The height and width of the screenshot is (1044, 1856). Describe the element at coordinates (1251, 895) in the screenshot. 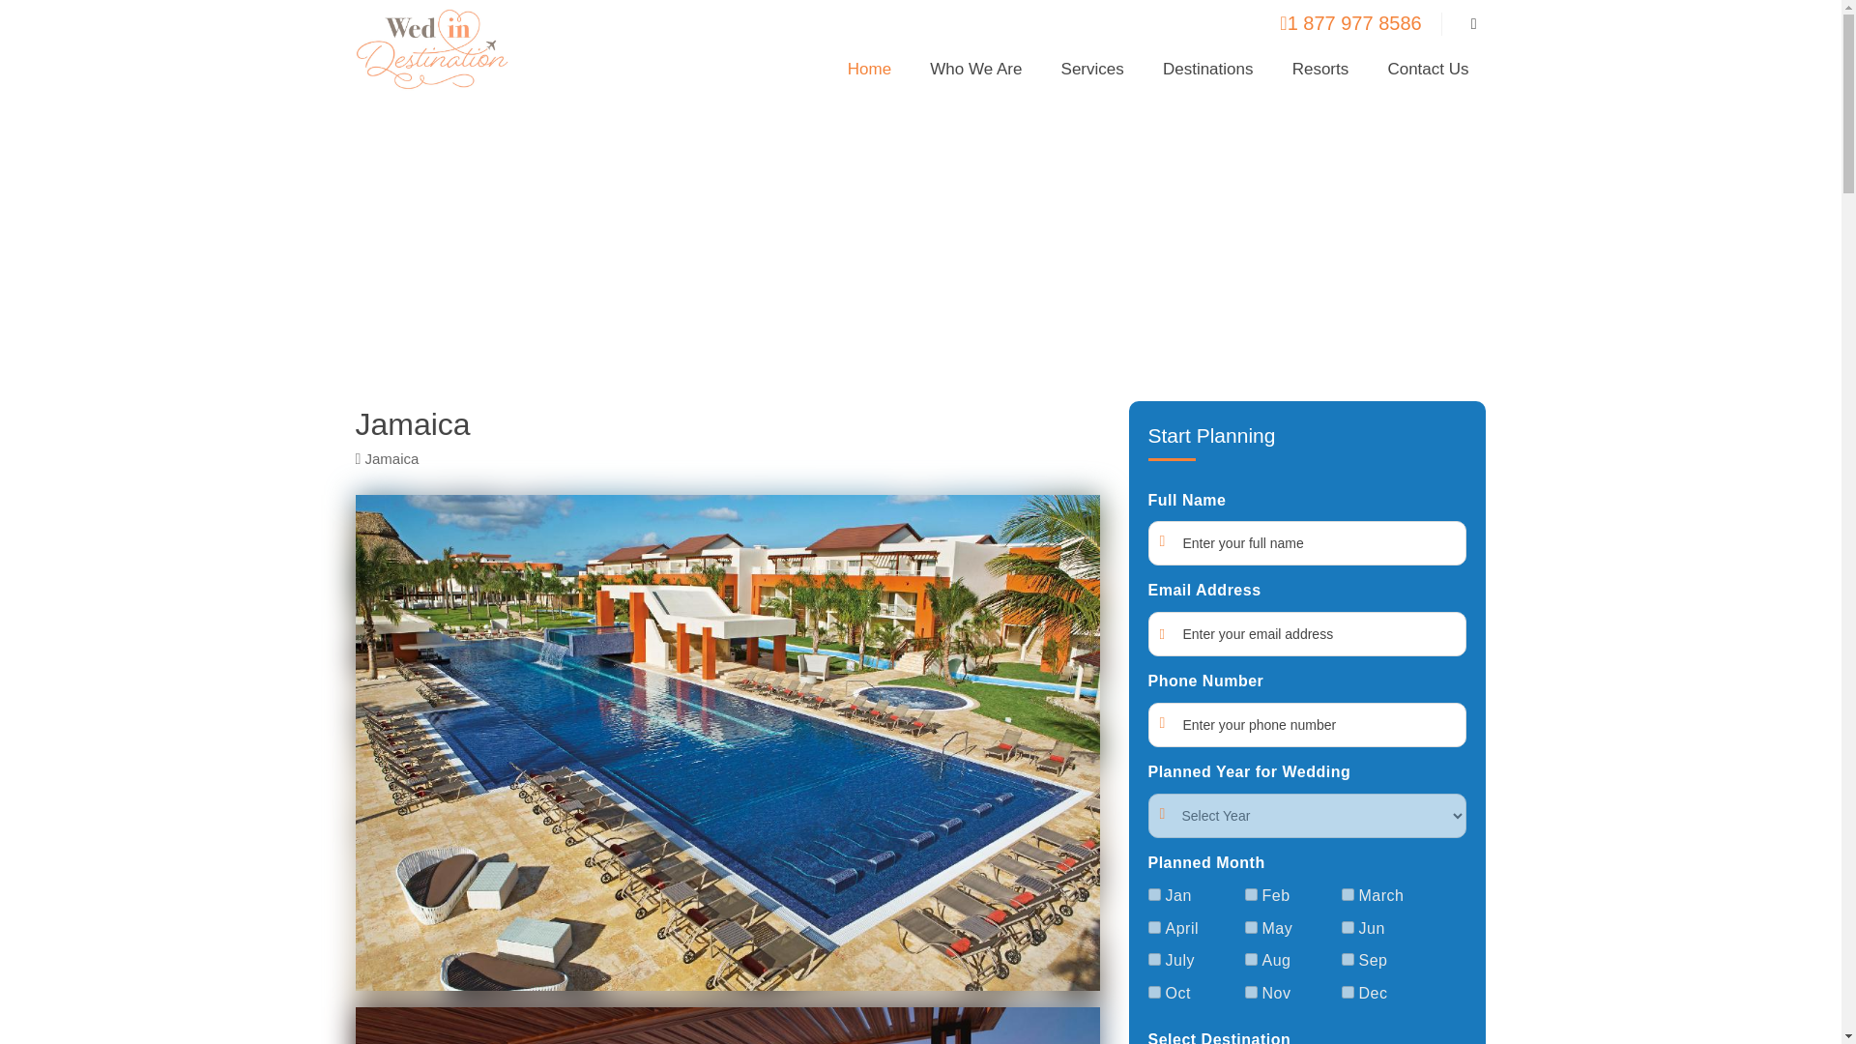

I see ` Feb ` at that location.